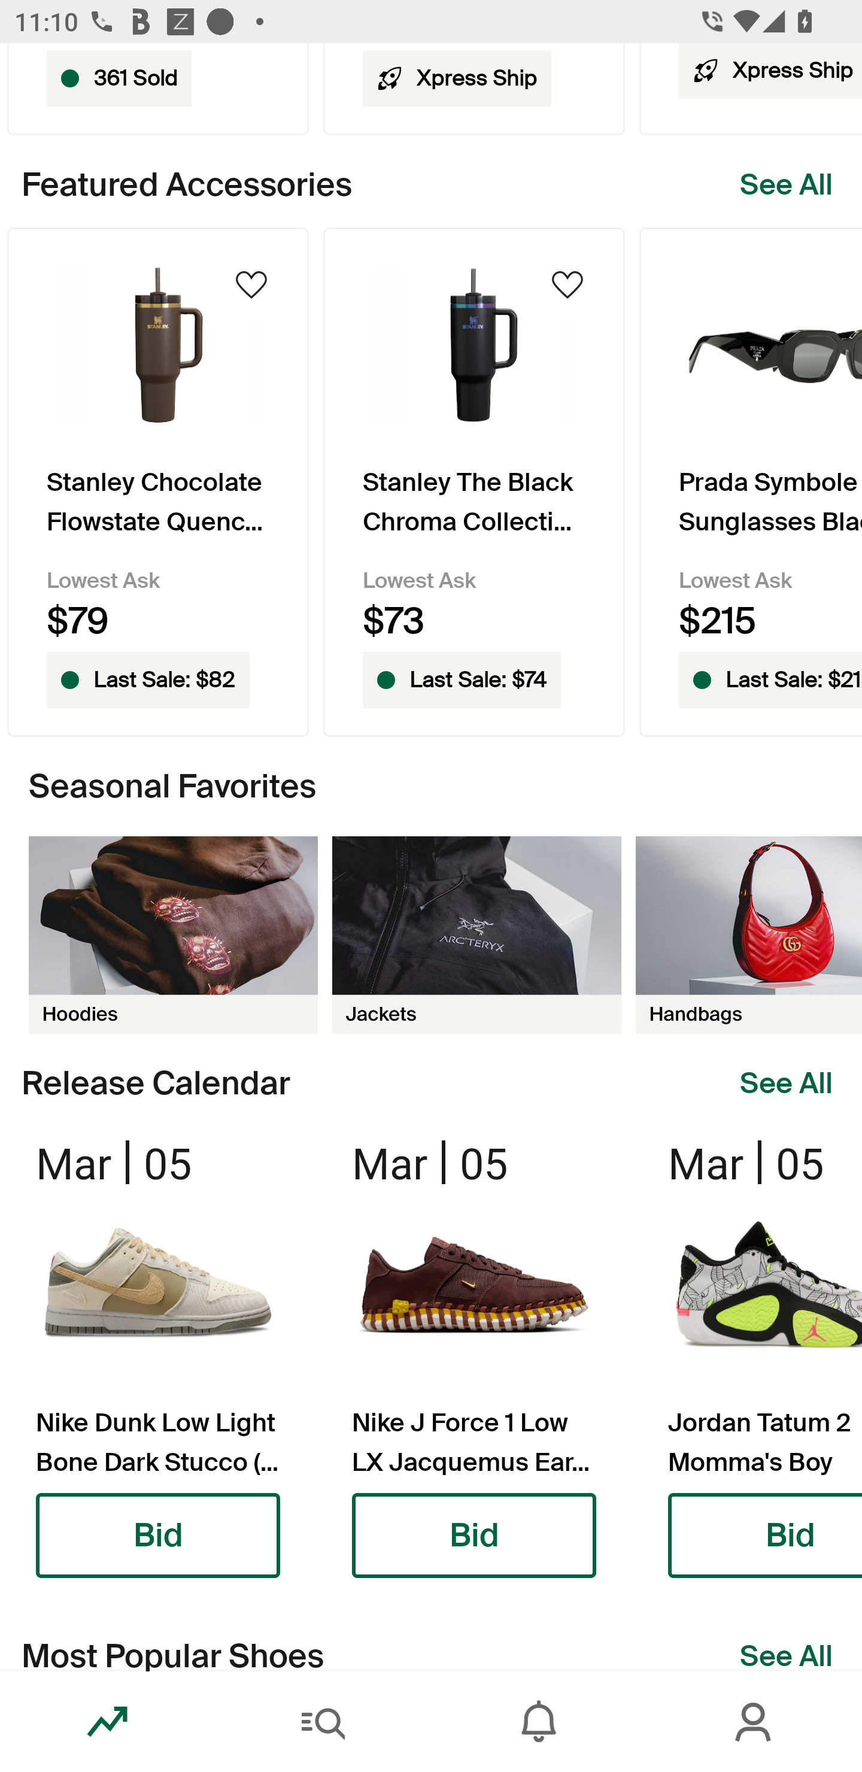 This screenshot has height=1772, width=862. I want to click on See All, so click(787, 1084).